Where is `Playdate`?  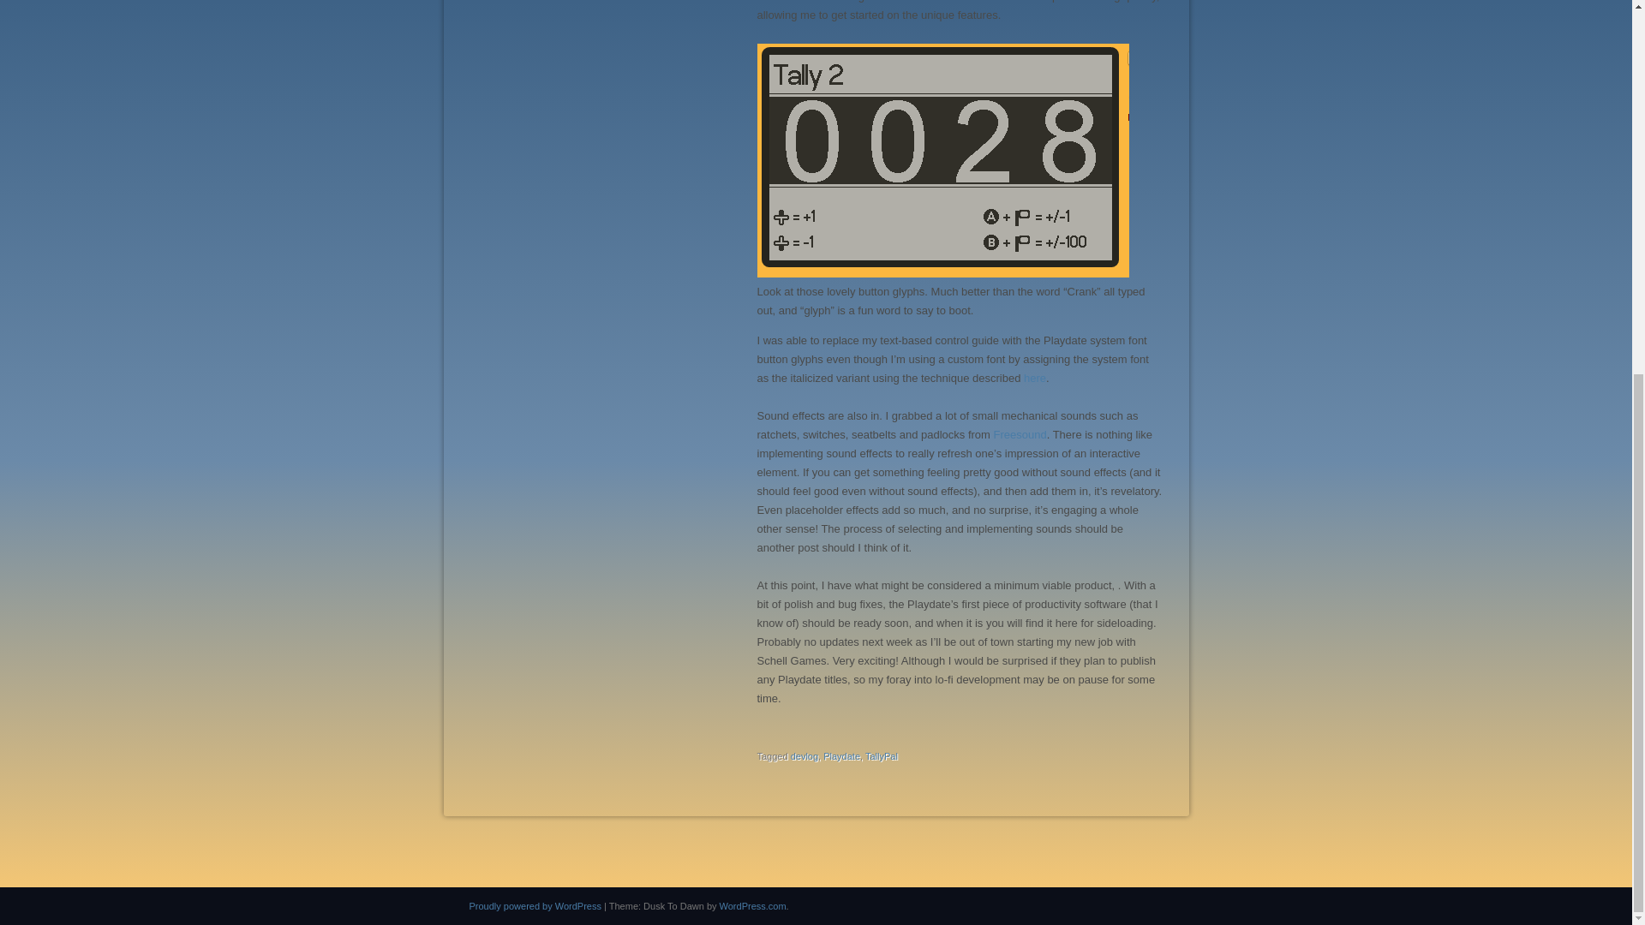
Playdate is located at coordinates (841, 755).